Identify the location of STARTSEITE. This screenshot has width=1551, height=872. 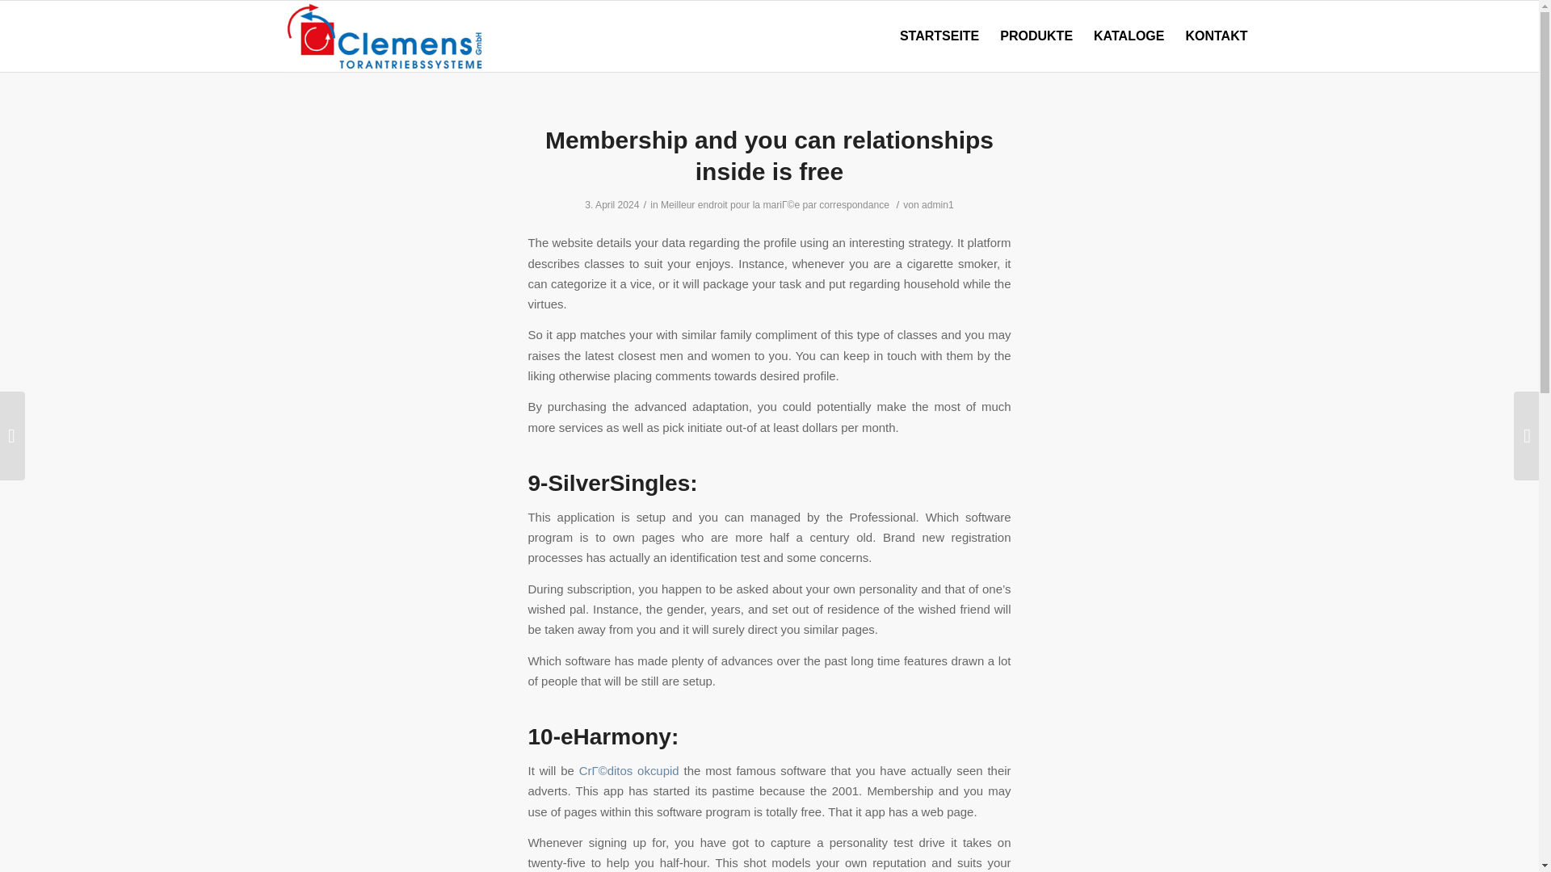
(939, 36).